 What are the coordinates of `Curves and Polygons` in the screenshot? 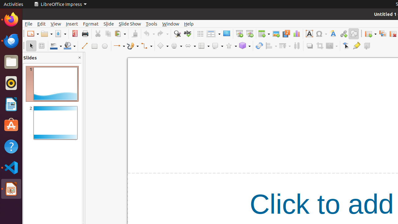 It's located at (133, 46).